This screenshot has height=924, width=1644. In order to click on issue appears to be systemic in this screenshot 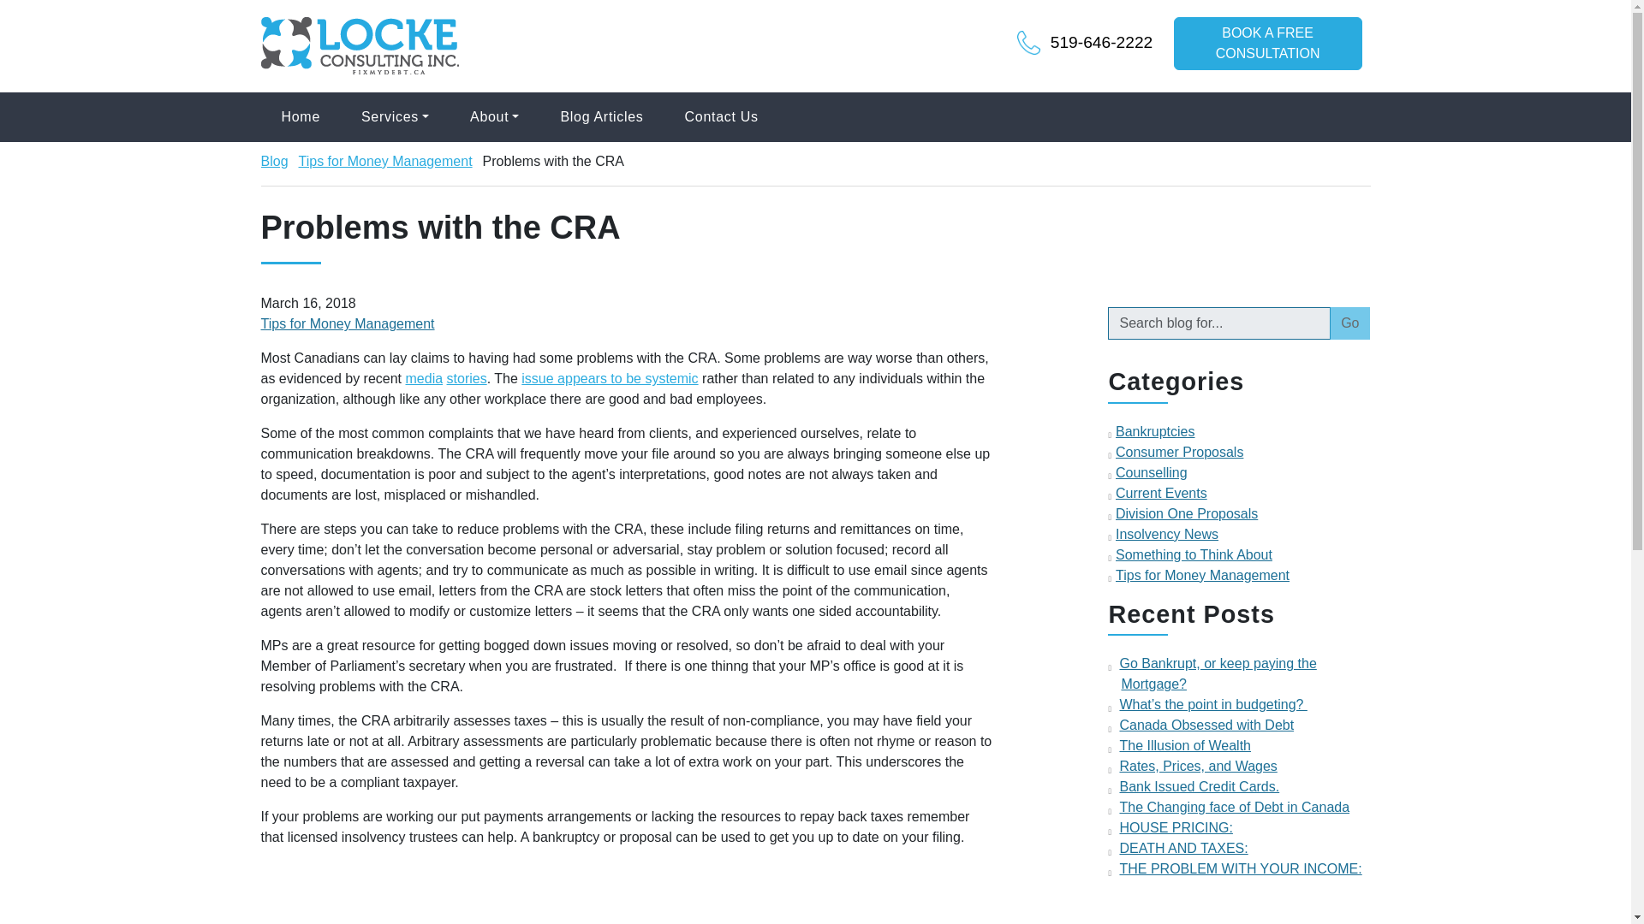, I will do `click(609, 378)`.